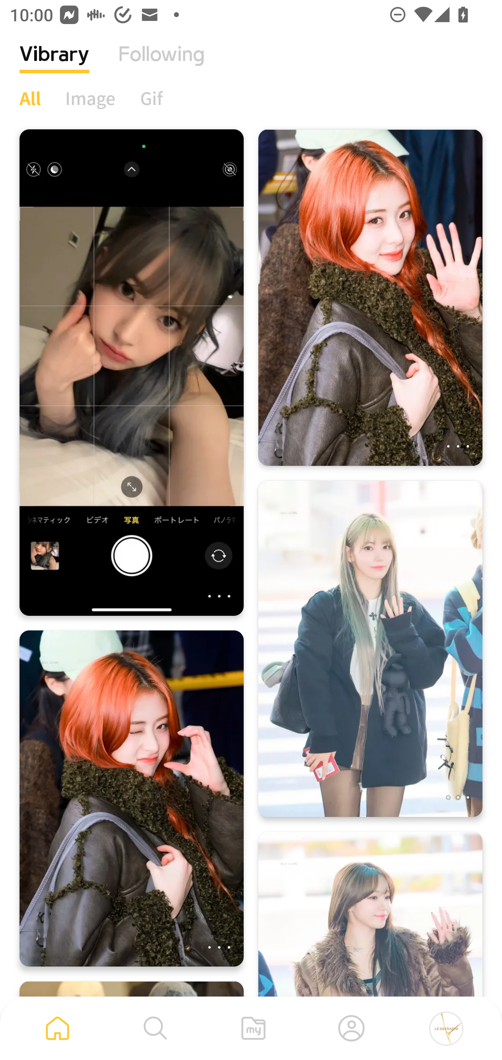  Describe the element at coordinates (30, 98) in the screenshot. I see `All` at that location.